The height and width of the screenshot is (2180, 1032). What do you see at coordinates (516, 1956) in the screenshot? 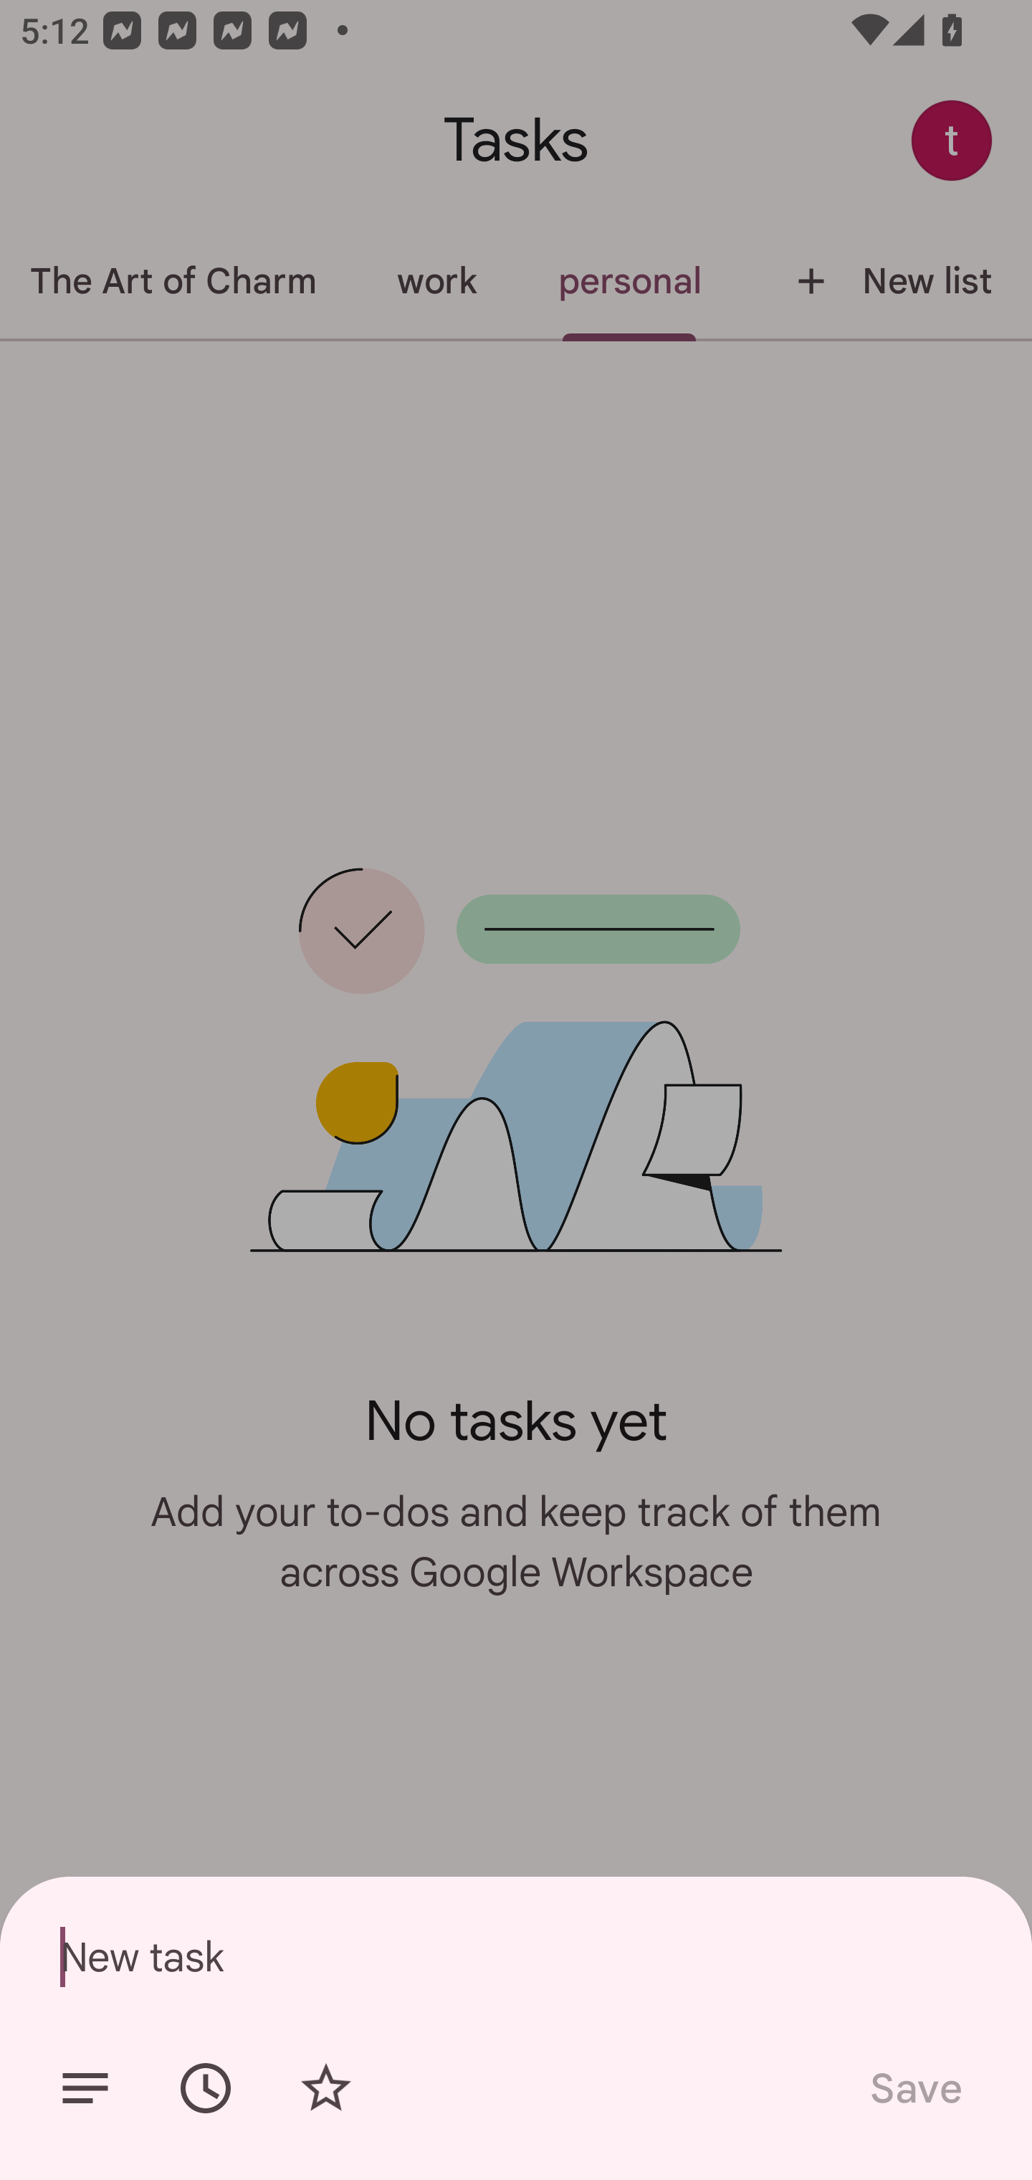
I see `New task` at bounding box center [516, 1956].